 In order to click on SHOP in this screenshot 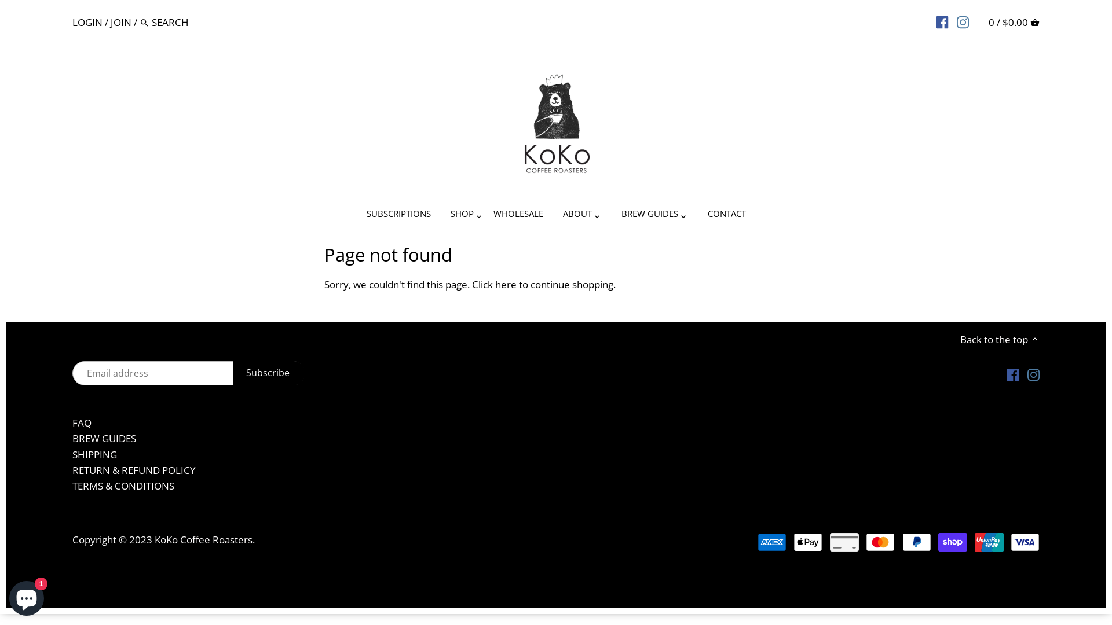, I will do `click(462, 216)`.